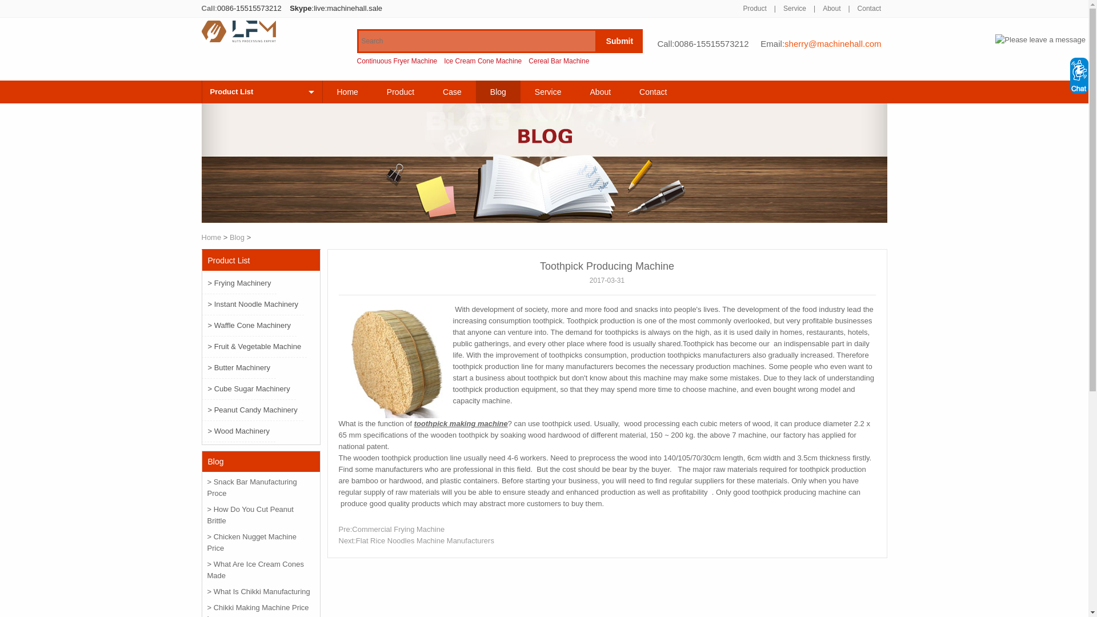 The width and height of the screenshot is (1097, 617). I want to click on About, so click(831, 8).